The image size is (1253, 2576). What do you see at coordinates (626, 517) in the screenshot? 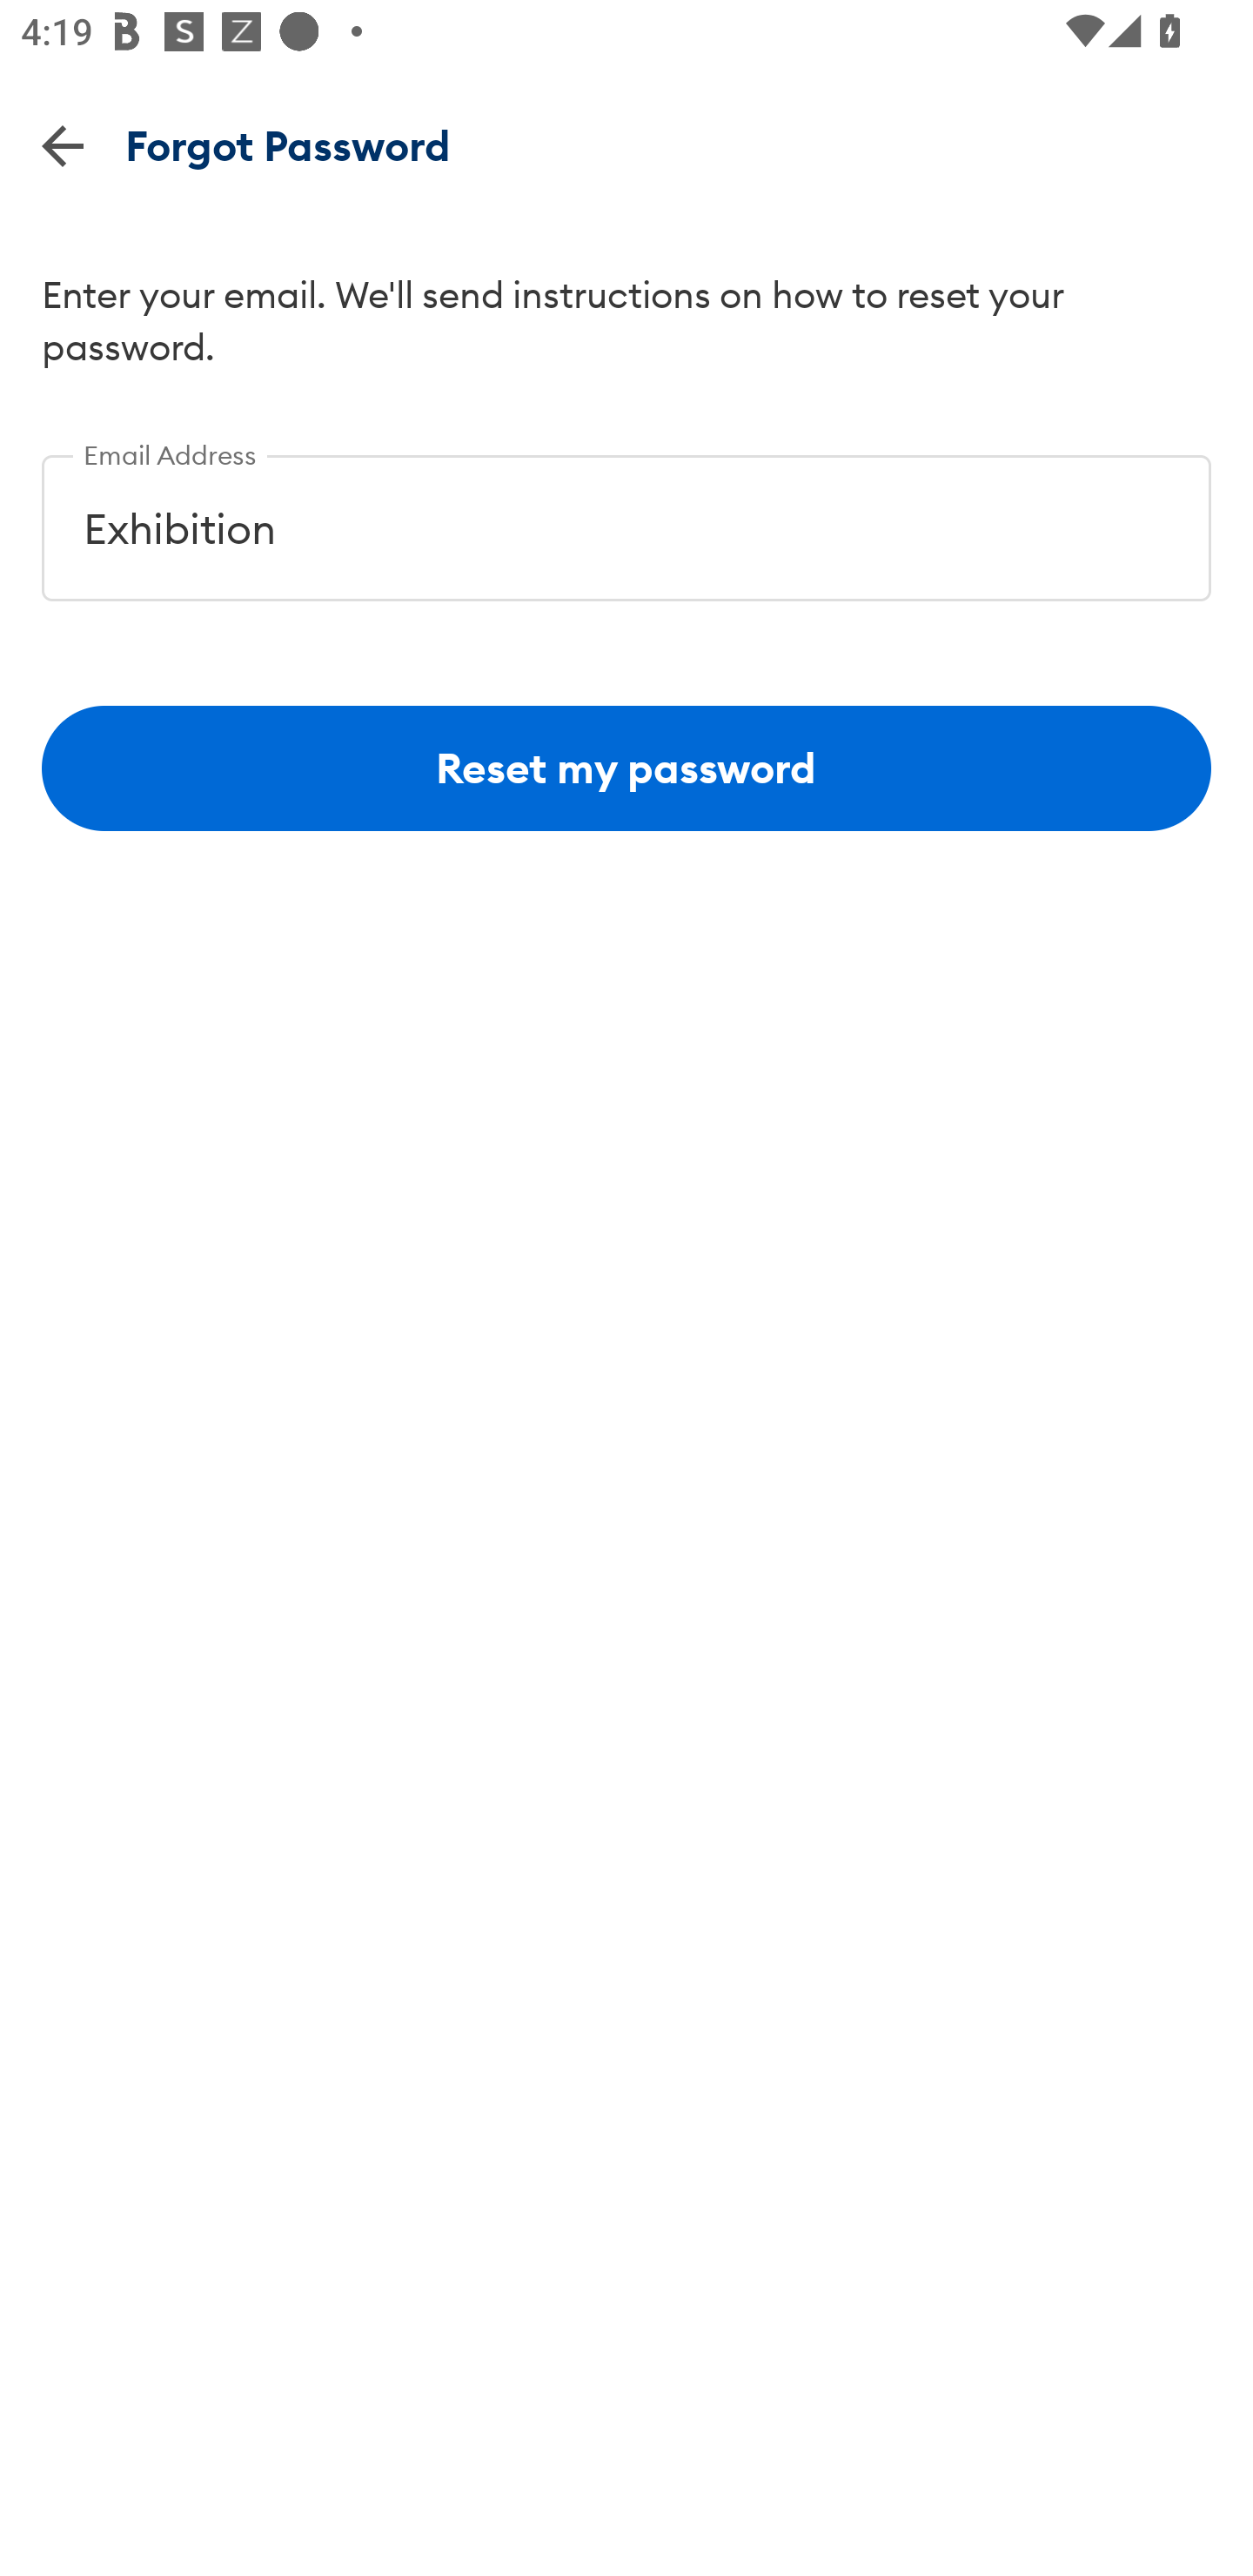
I see `Exhibition Email Address` at bounding box center [626, 517].